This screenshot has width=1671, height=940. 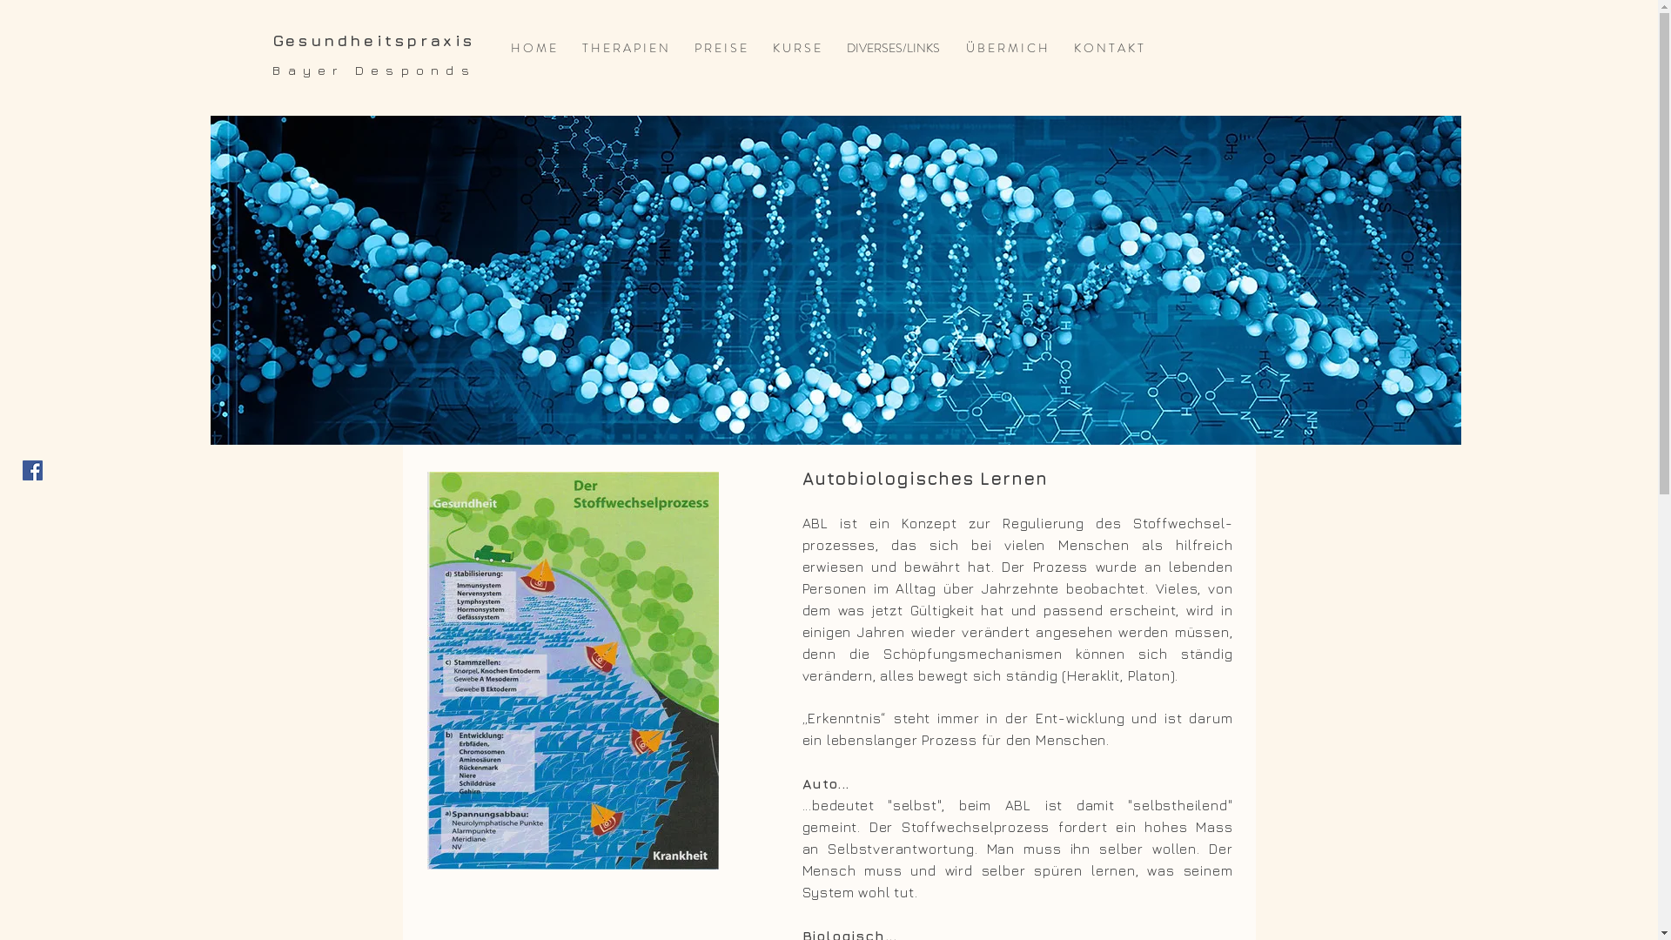 What do you see at coordinates (797, 49) in the screenshot?
I see `K U R S E` at bounding box center [797, 49].